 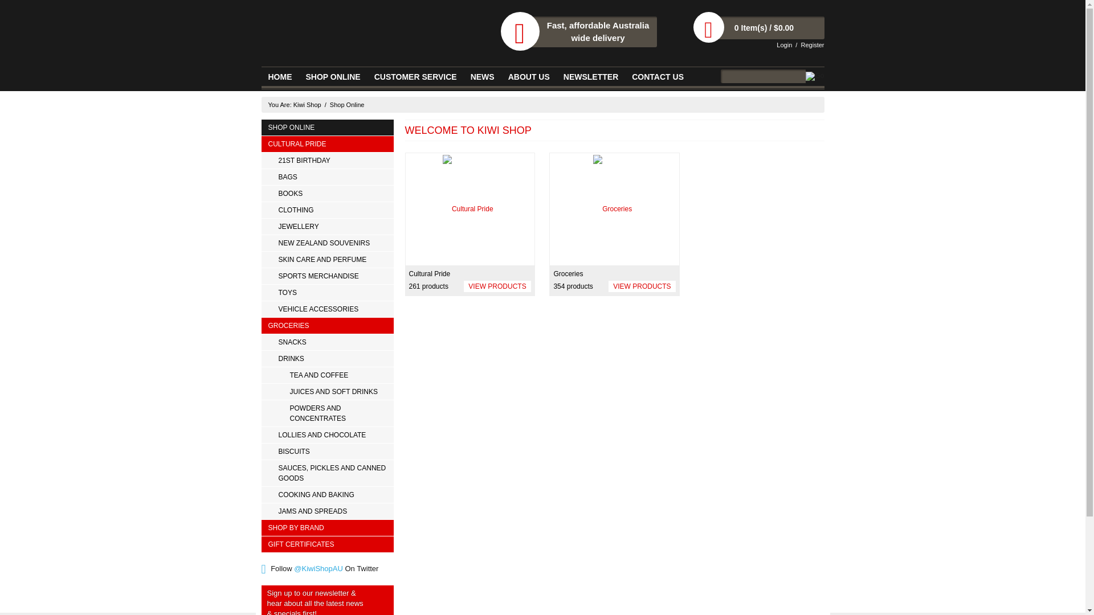 What do you see at coordinates (614, 224) in the screenshot?
I see `  Groceries
VIEW PRODUCTS
354 products` at bounding box center [614, 224].